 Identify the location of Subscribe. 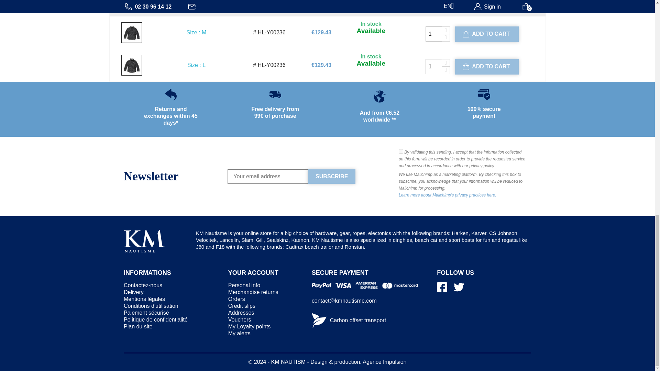
(332, 176).